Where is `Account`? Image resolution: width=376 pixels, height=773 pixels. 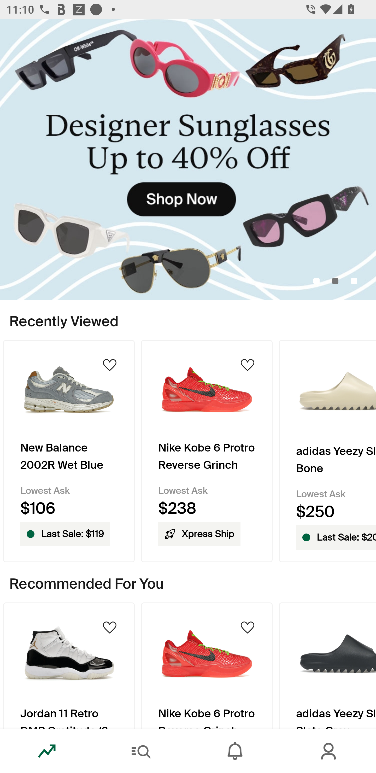 Account is located at coordinates (329, 751).